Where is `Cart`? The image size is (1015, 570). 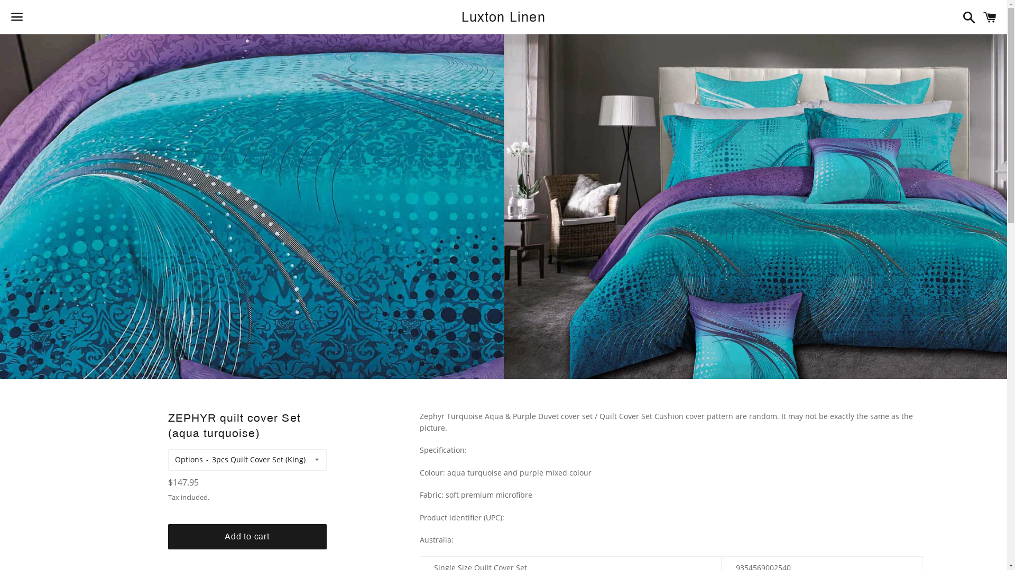
Cart is located at coordinates (990, 17).